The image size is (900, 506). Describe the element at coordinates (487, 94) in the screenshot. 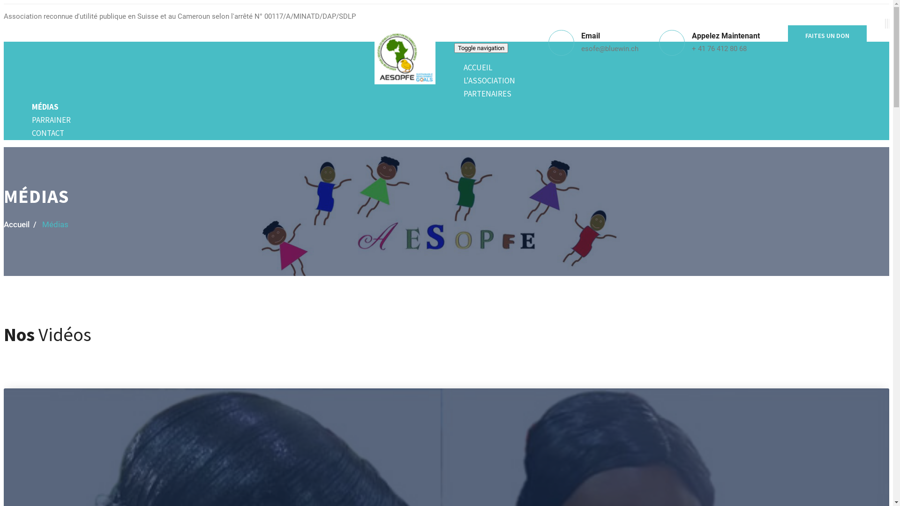

I see `PARTENAIRES` at that location.